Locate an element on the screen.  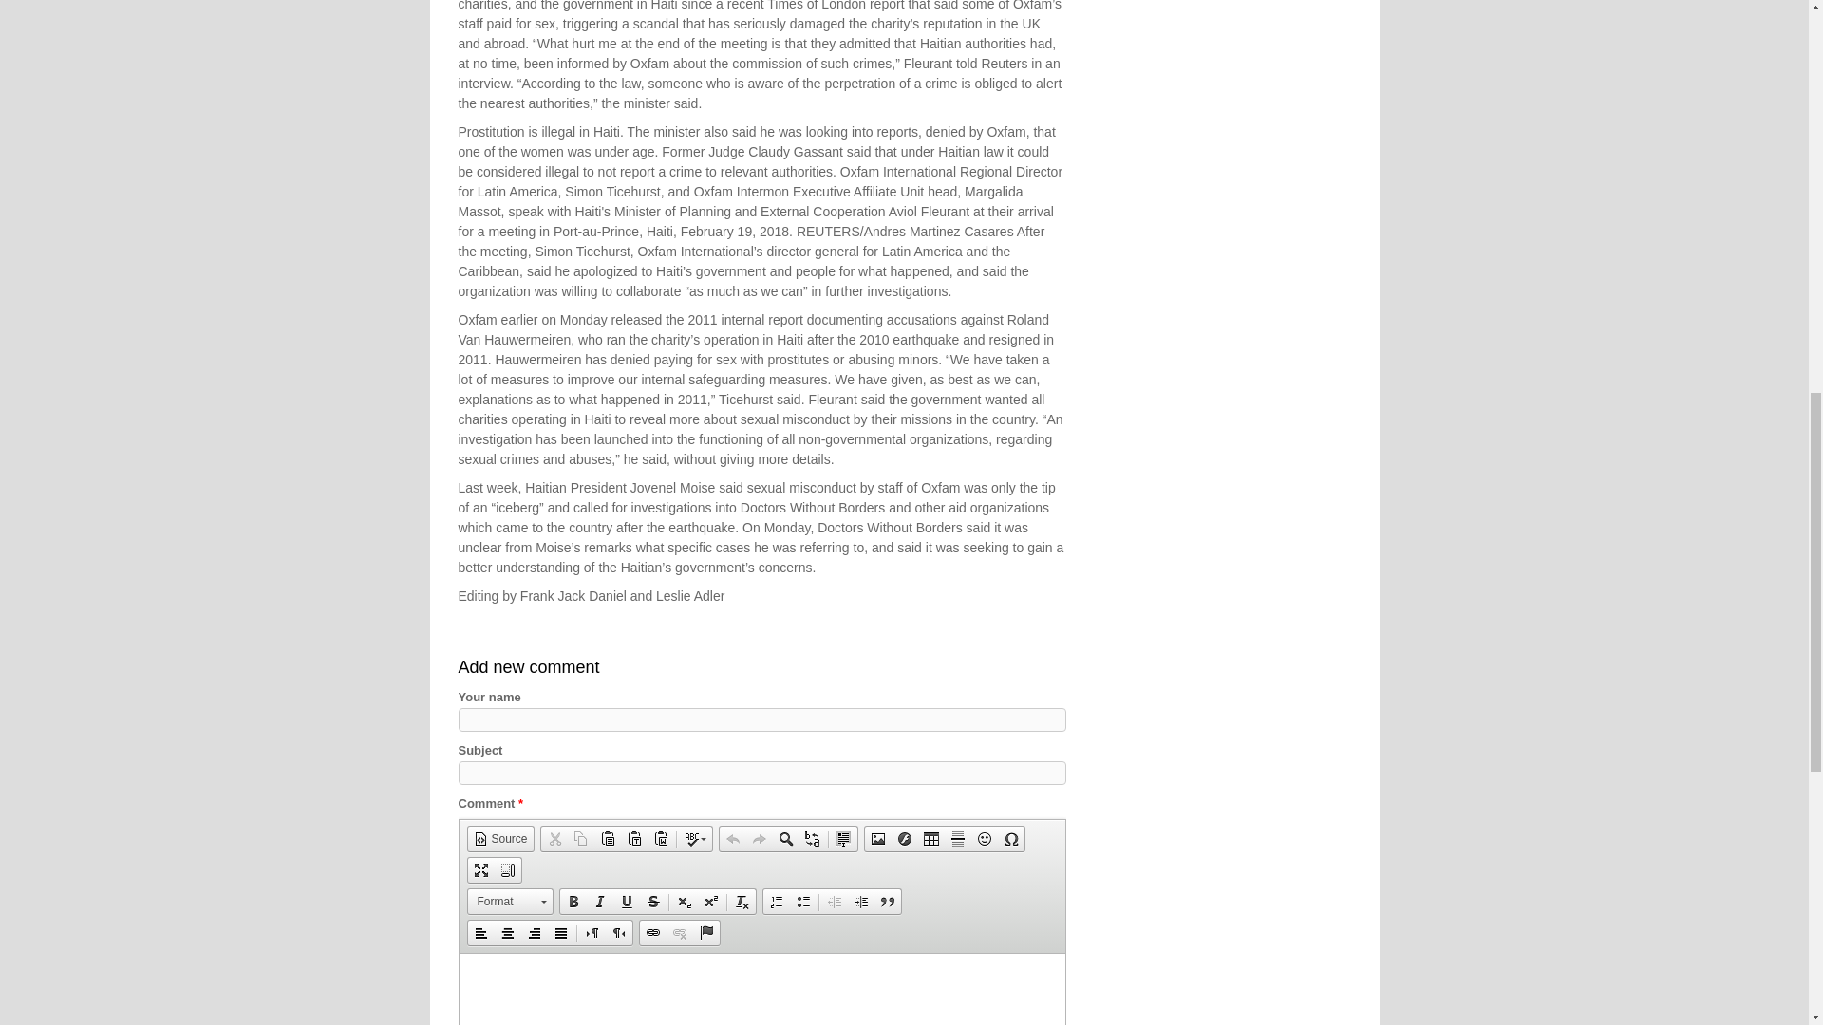
Insert Horizontal Line is located at coordinates (957, 839).